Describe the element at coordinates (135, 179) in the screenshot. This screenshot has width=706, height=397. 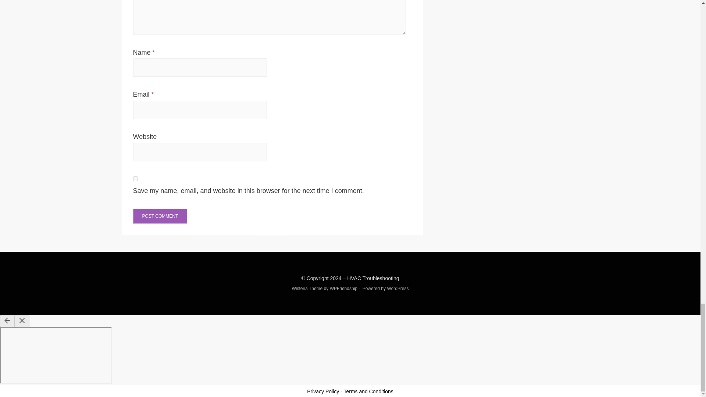
I see `yes` at that location.